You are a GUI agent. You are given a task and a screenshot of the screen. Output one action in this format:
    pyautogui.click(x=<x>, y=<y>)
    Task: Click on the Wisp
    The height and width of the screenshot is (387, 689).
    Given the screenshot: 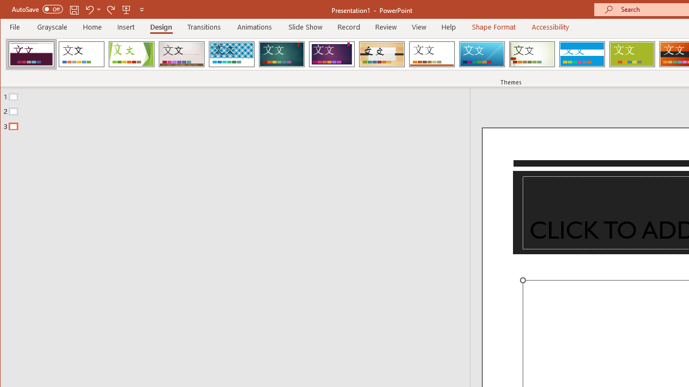 What is the action you would take?
    pyautogui.click(x=532, y=54)
    